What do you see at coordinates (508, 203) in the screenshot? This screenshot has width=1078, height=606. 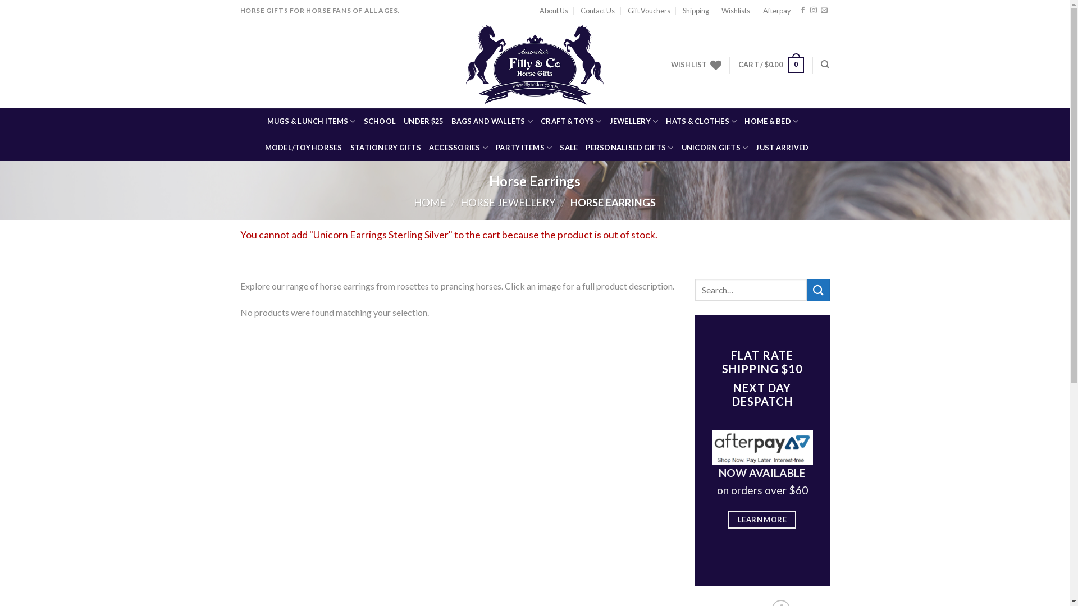 I see `HORSE JEWELLERY` at bounding box center [508, 203].